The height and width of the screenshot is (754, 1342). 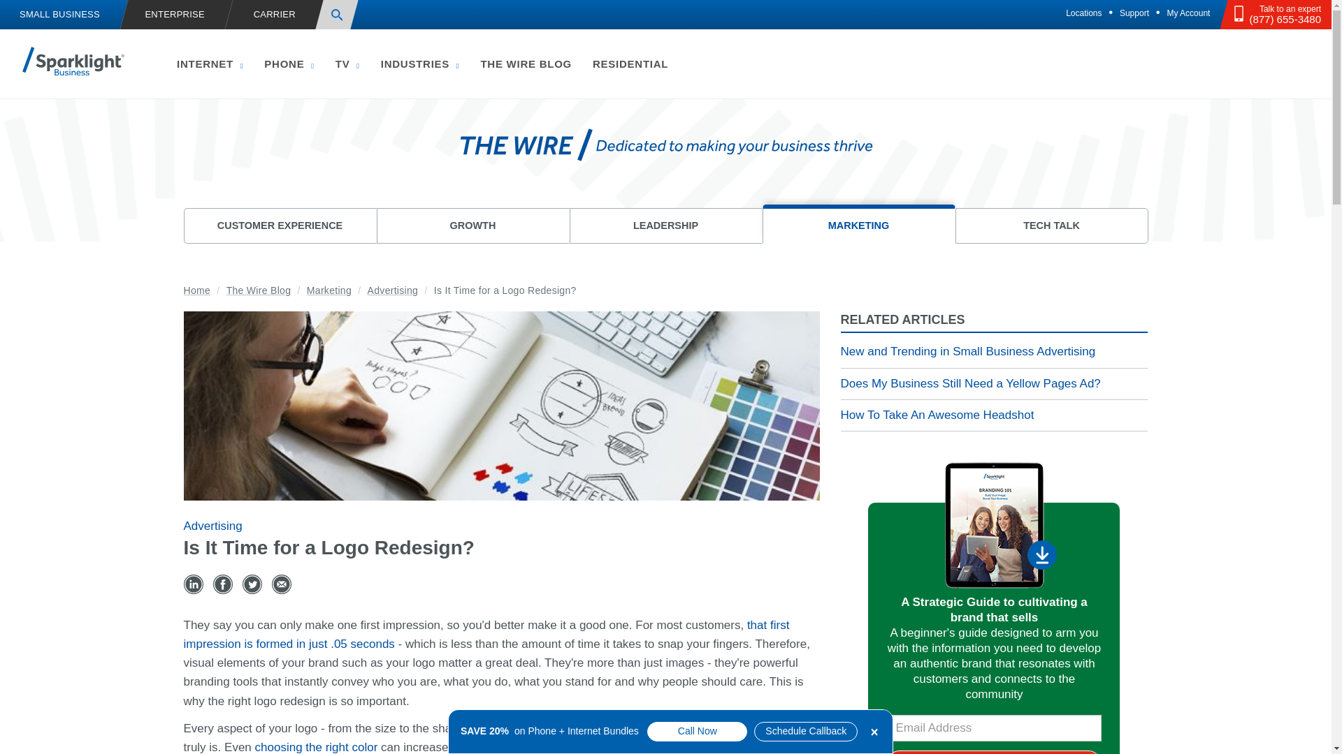 What do you see at coordinates (274, 15) in the screenshot?
I see `CARRIER` at bounding box center [274, 15].